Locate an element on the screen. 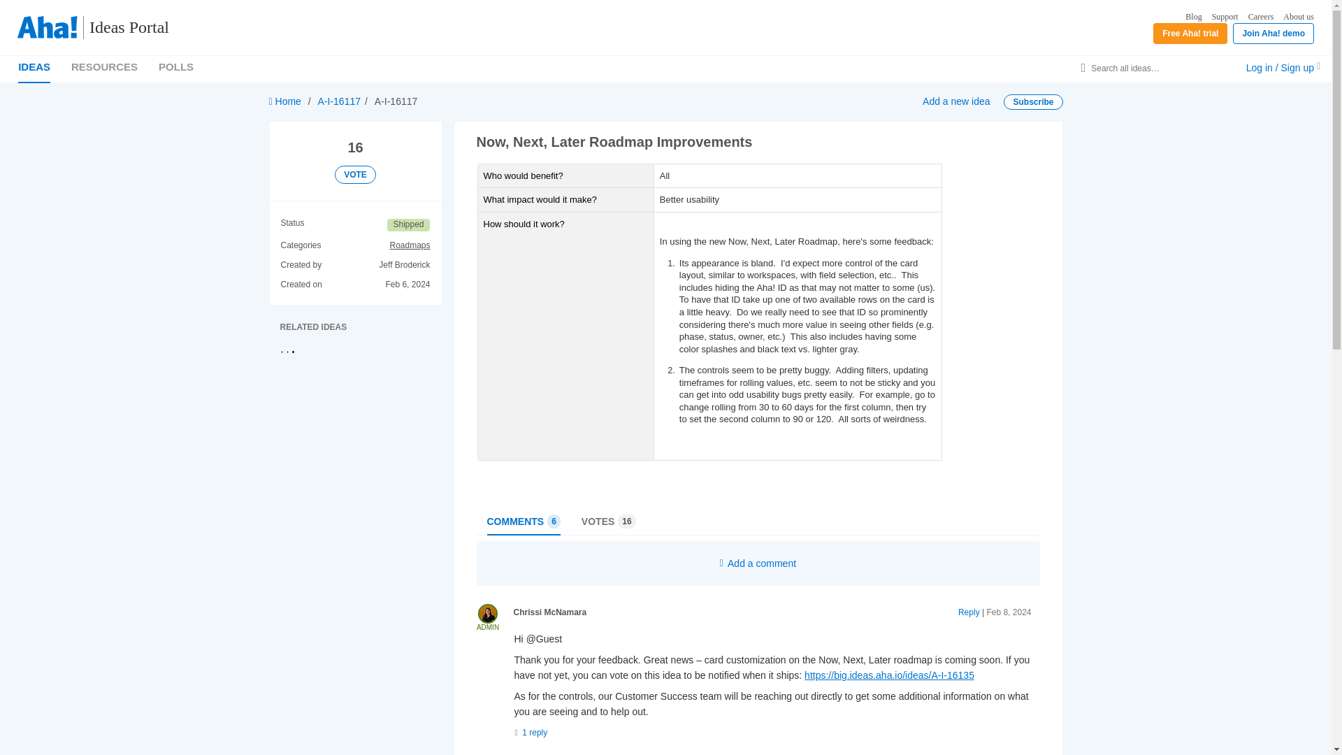  IDEAS is located at coordinates (34, 66).